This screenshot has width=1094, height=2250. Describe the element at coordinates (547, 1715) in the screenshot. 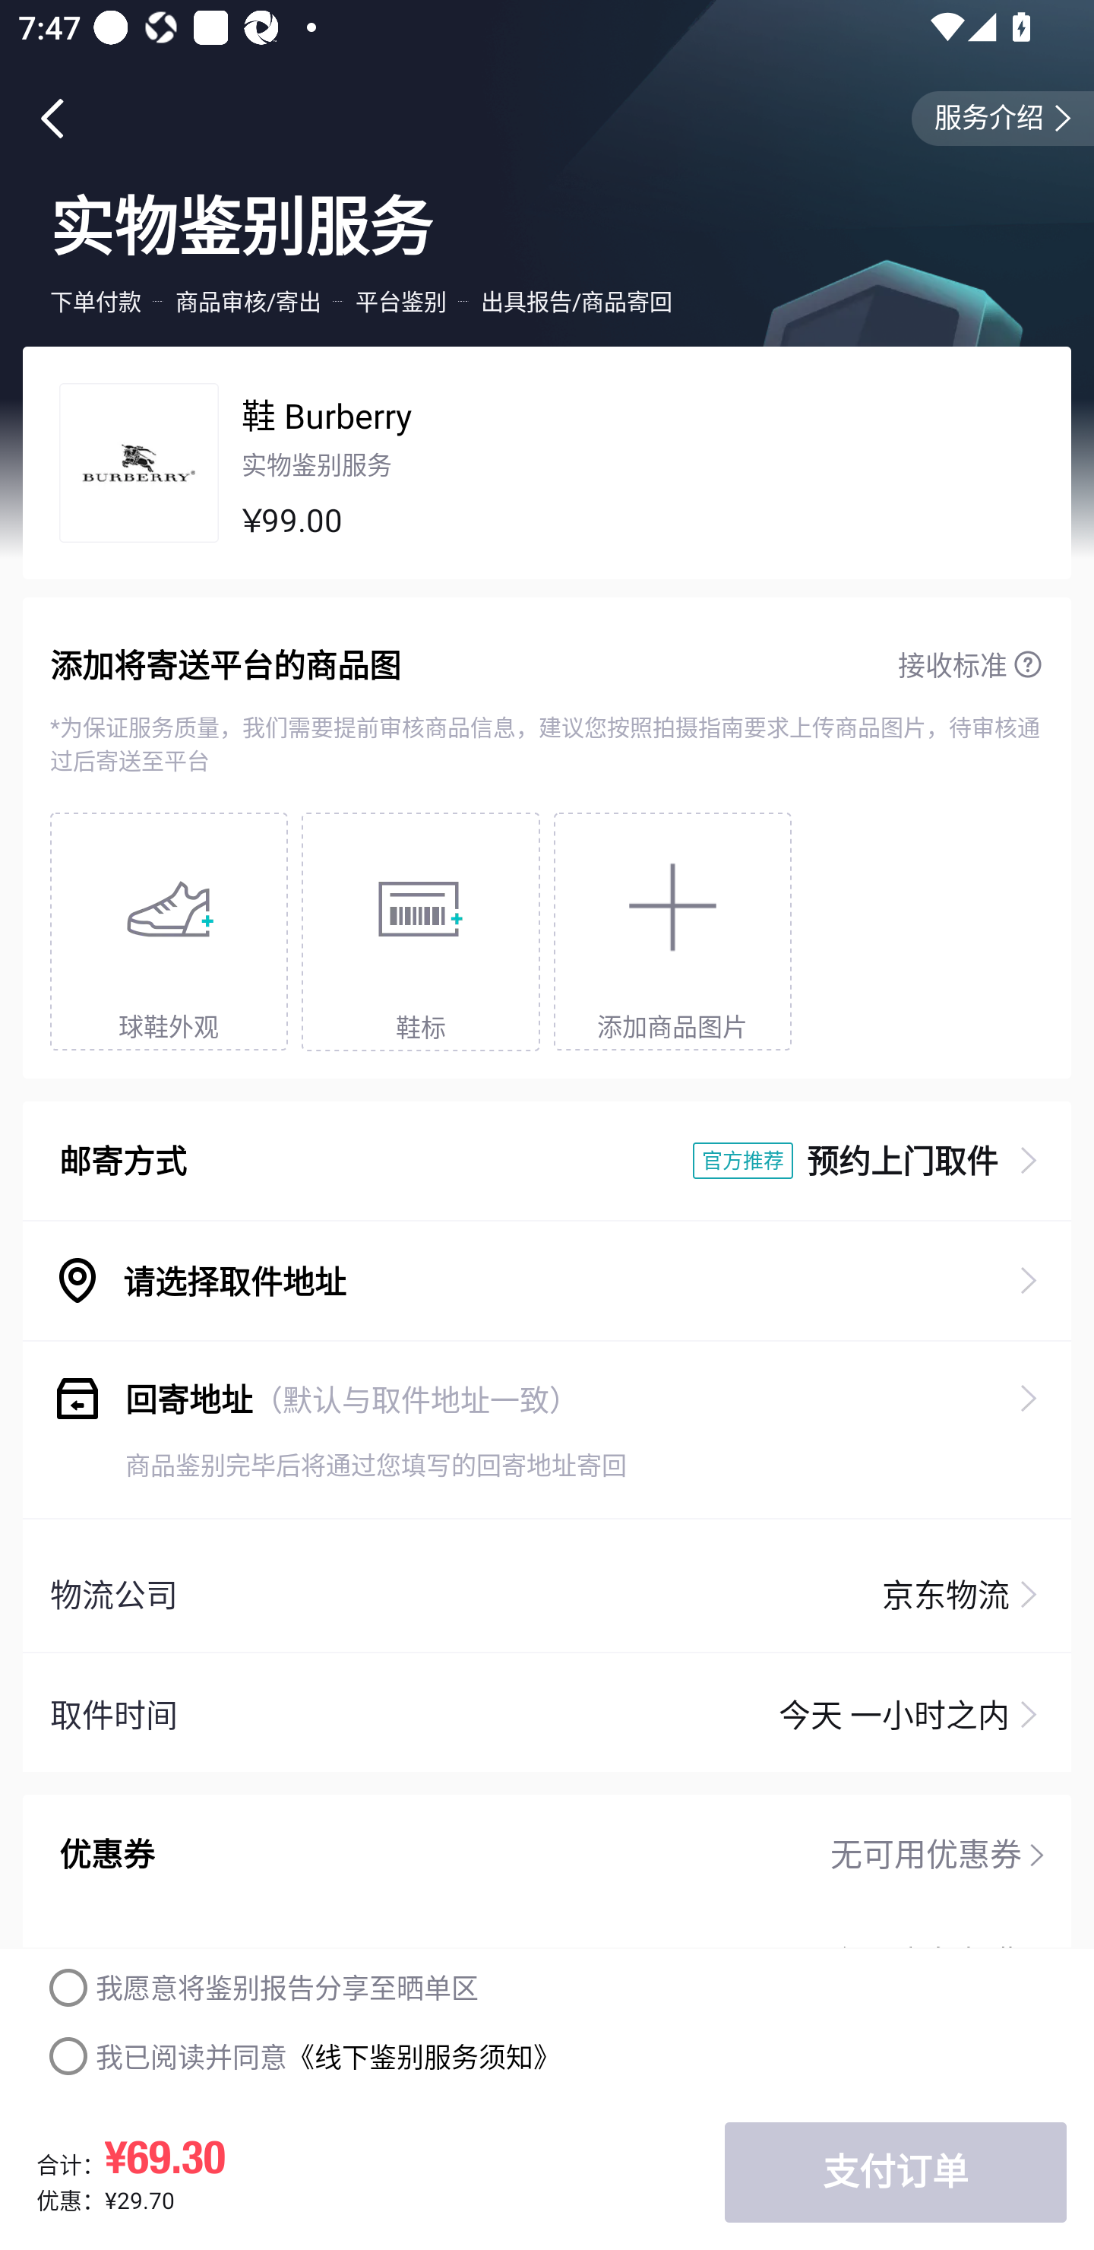

I see `取件时间 今天 一小时之内` at that location.